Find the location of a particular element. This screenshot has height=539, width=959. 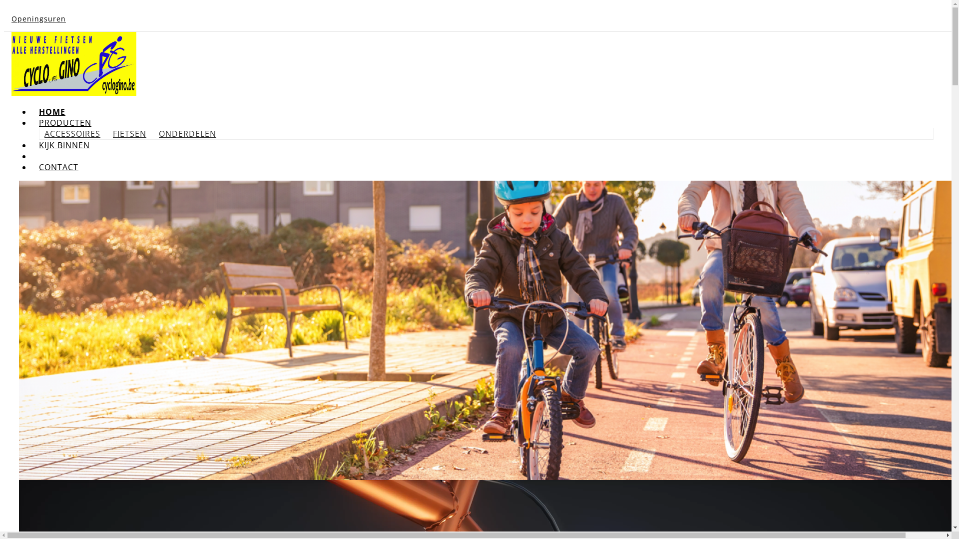

KIJK BINNEN is located at coordinates (64, 145).